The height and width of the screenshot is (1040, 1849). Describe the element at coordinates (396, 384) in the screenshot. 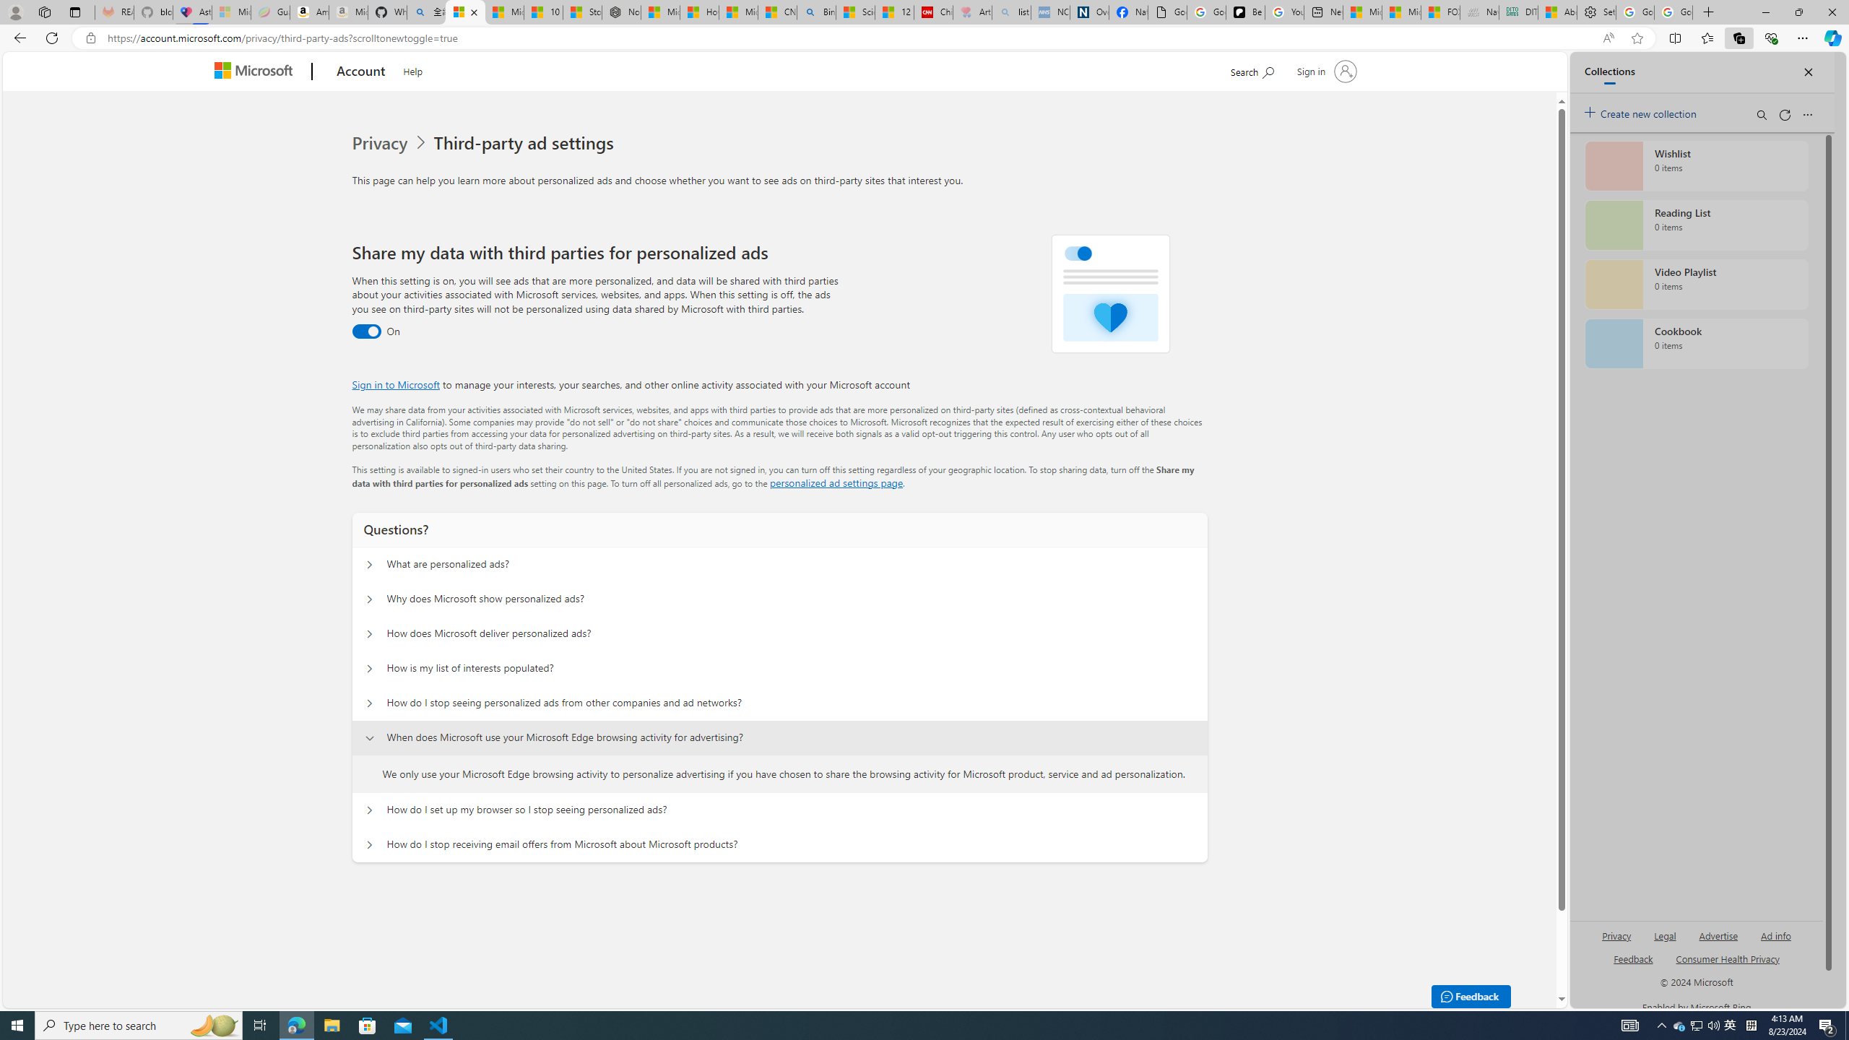

I see `Sign in to Microsoft` at that location.